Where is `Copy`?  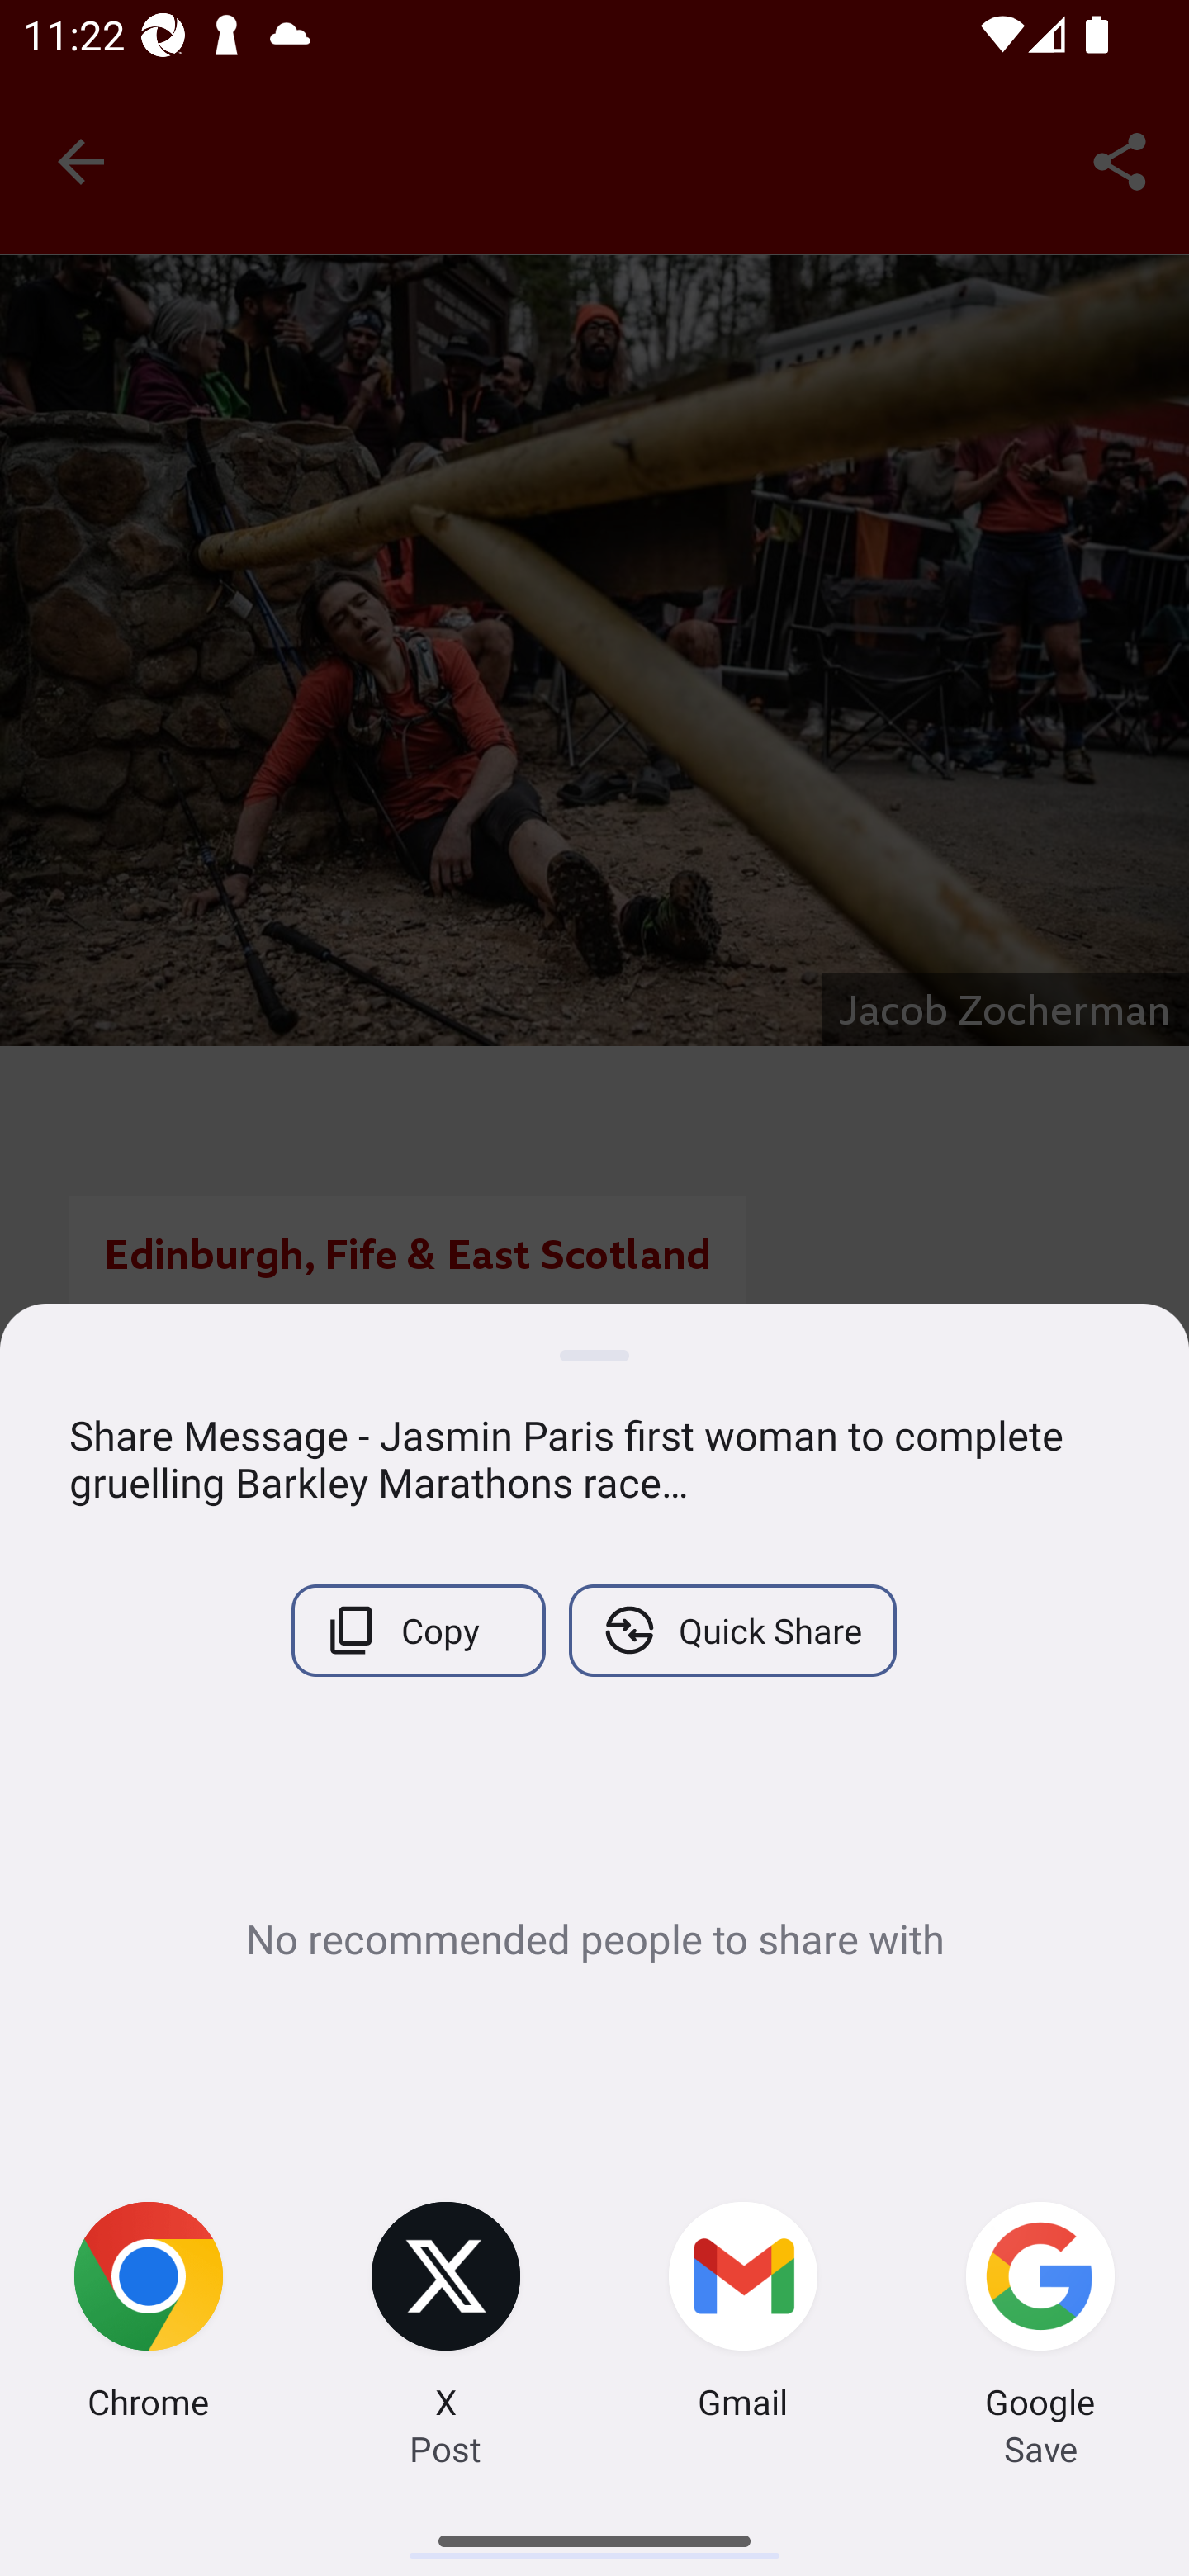
Copy is located at coordinates (418, 1630).